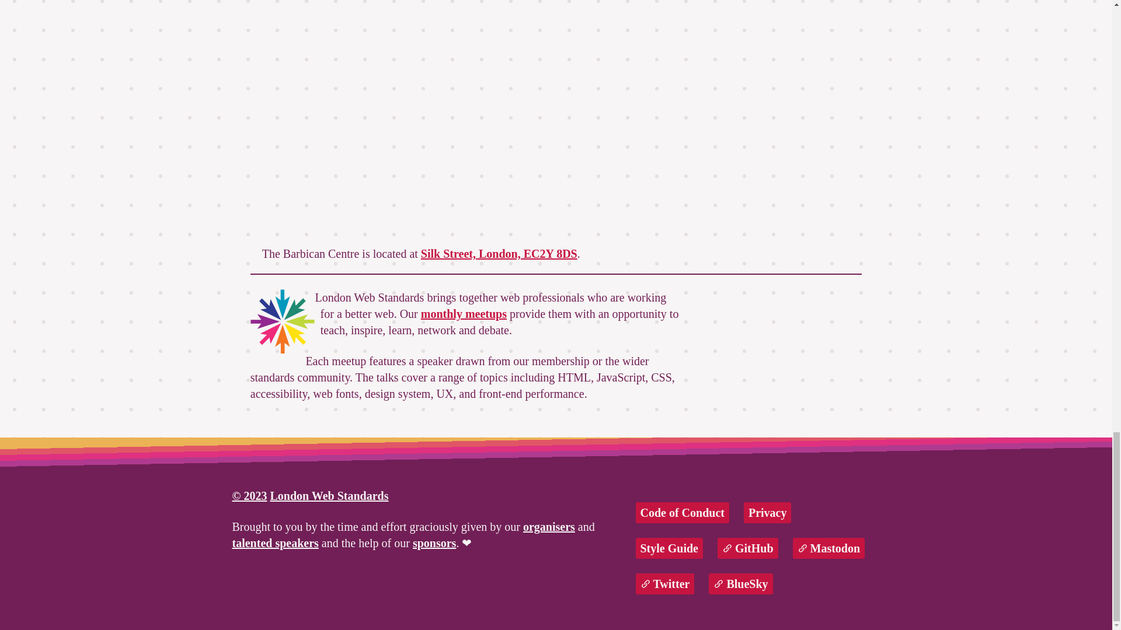 This screenshot has height=630, width=1121. What do you see at coordinates (329, 496) in the screenshot?
I see `London Web Standards` at bounding box center [329, 496].